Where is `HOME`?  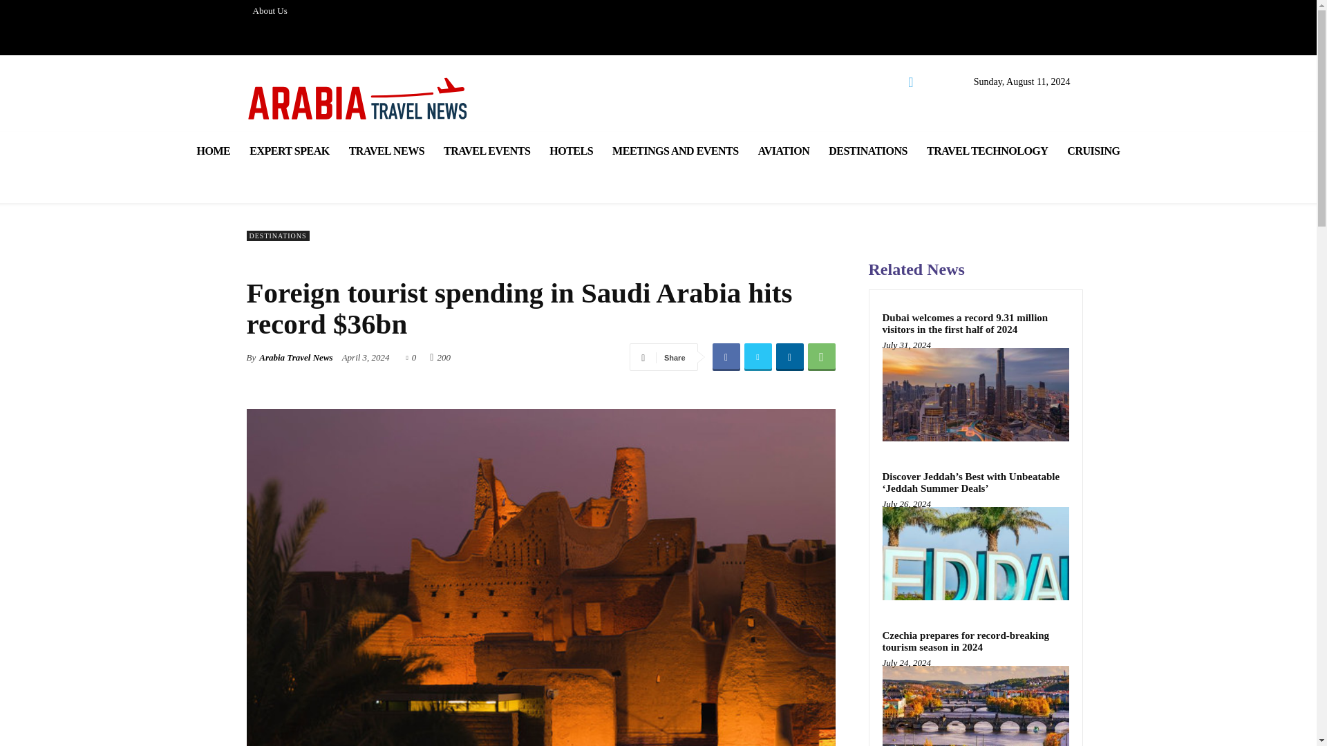
HOME is located at coordinates (213, 151).